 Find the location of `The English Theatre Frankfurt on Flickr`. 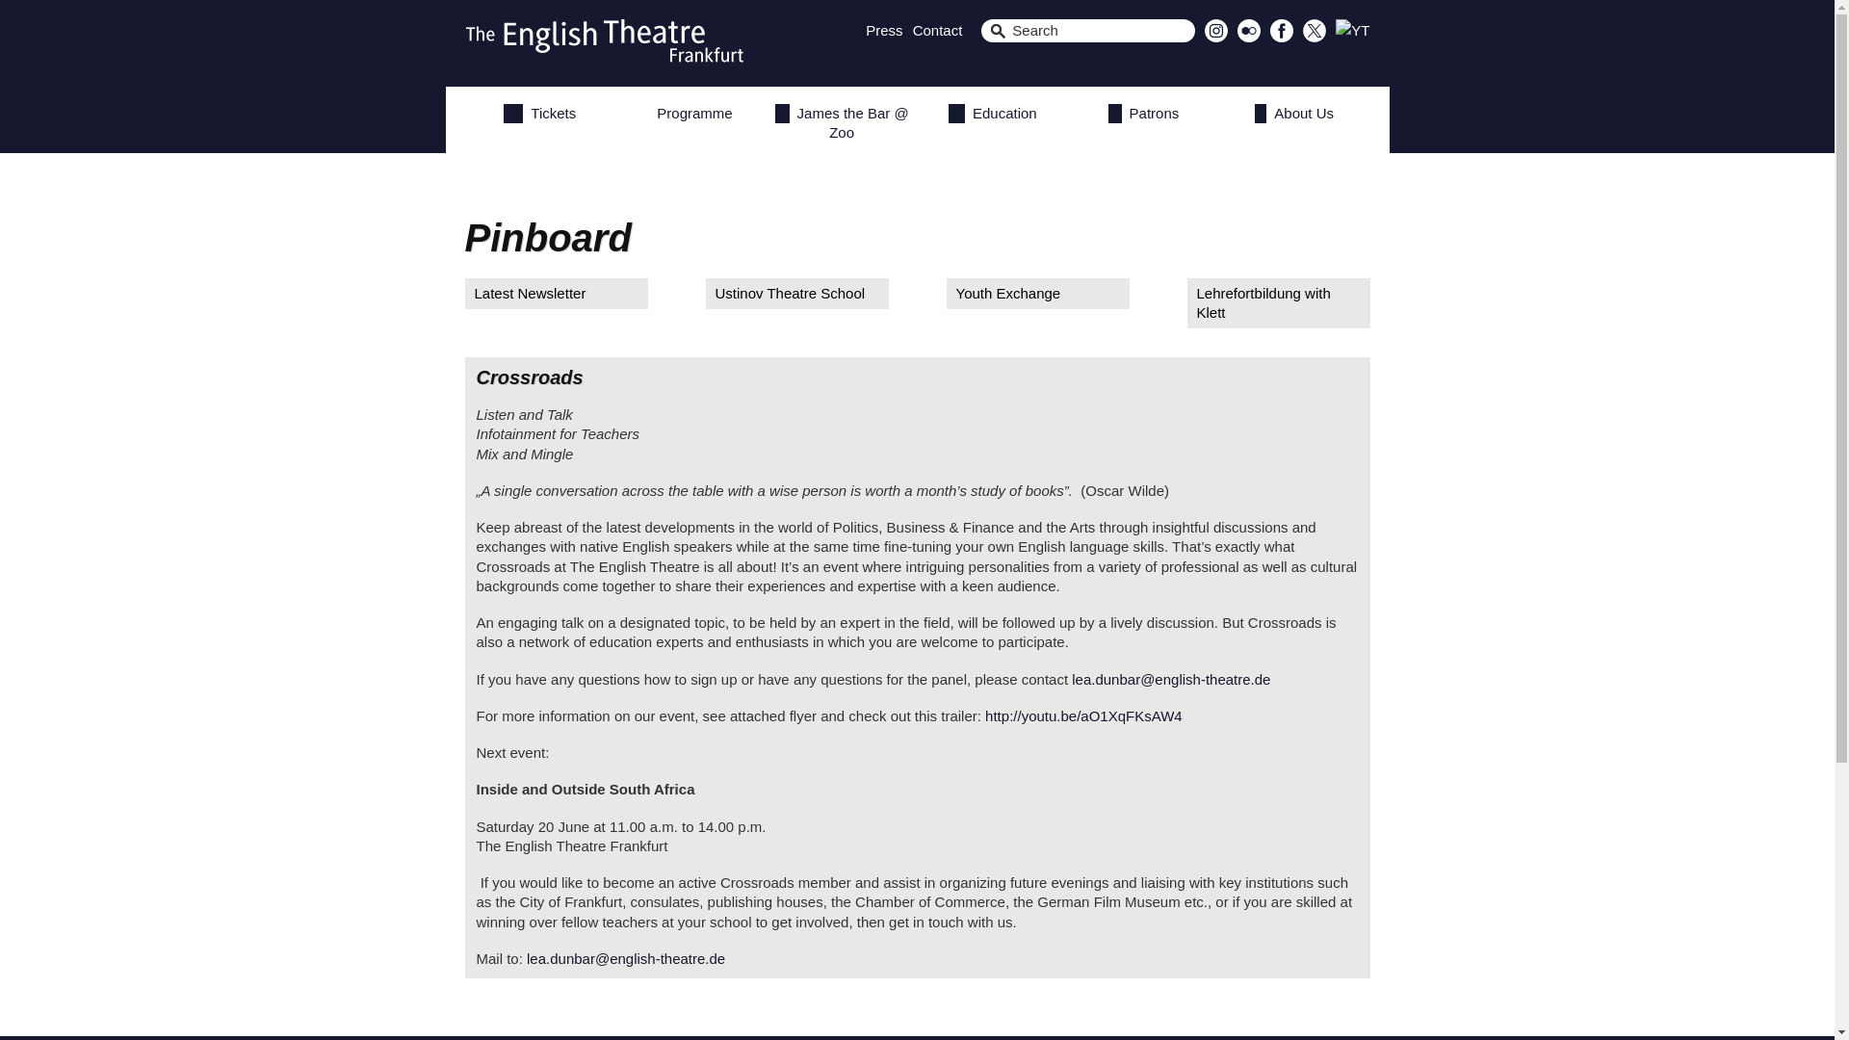

The English Theatre Frankfurt on Flickr is located at coordinates (1248, 37).